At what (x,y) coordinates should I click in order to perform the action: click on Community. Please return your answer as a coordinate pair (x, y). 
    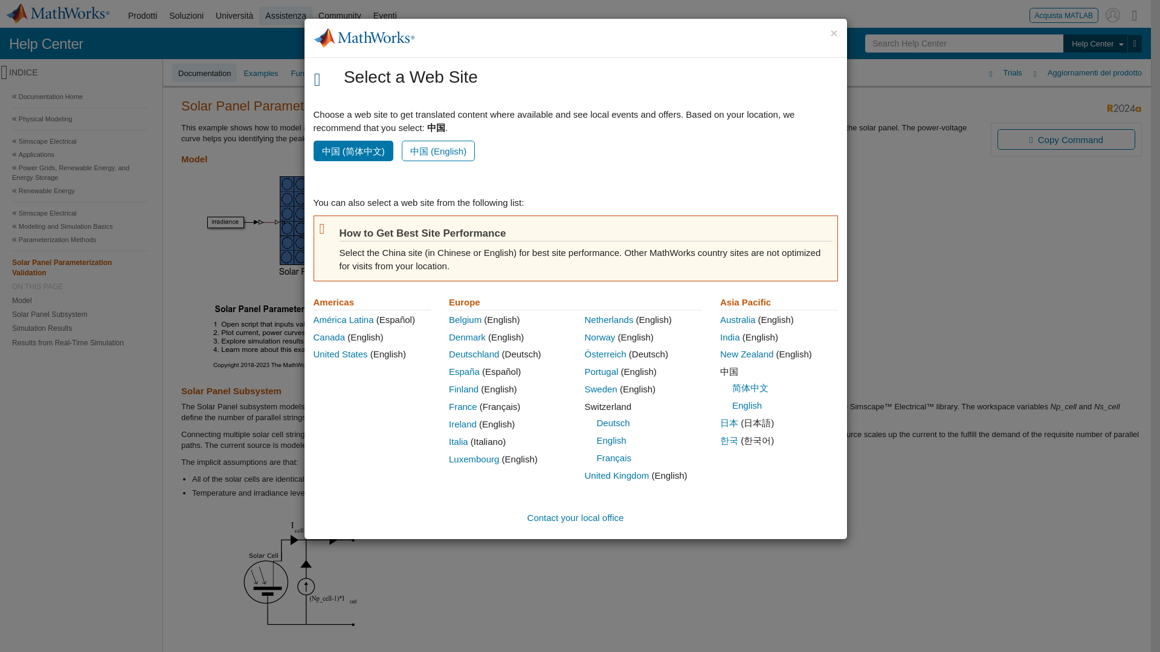
    Looking at the image, I should click on (340, 16).